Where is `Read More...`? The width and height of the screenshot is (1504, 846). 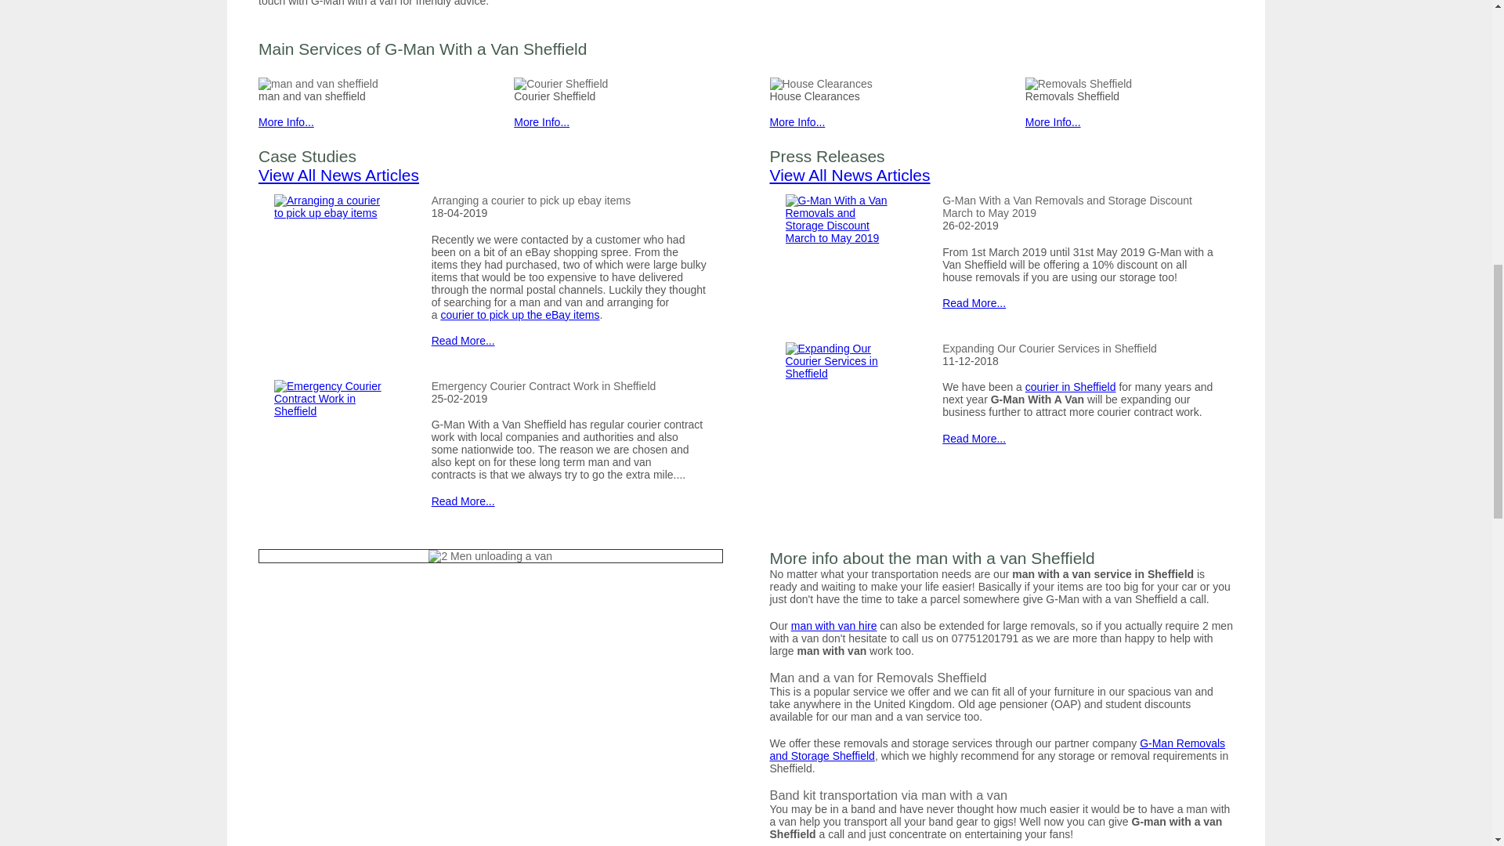 Read More... is located at coordinates (463, 340).